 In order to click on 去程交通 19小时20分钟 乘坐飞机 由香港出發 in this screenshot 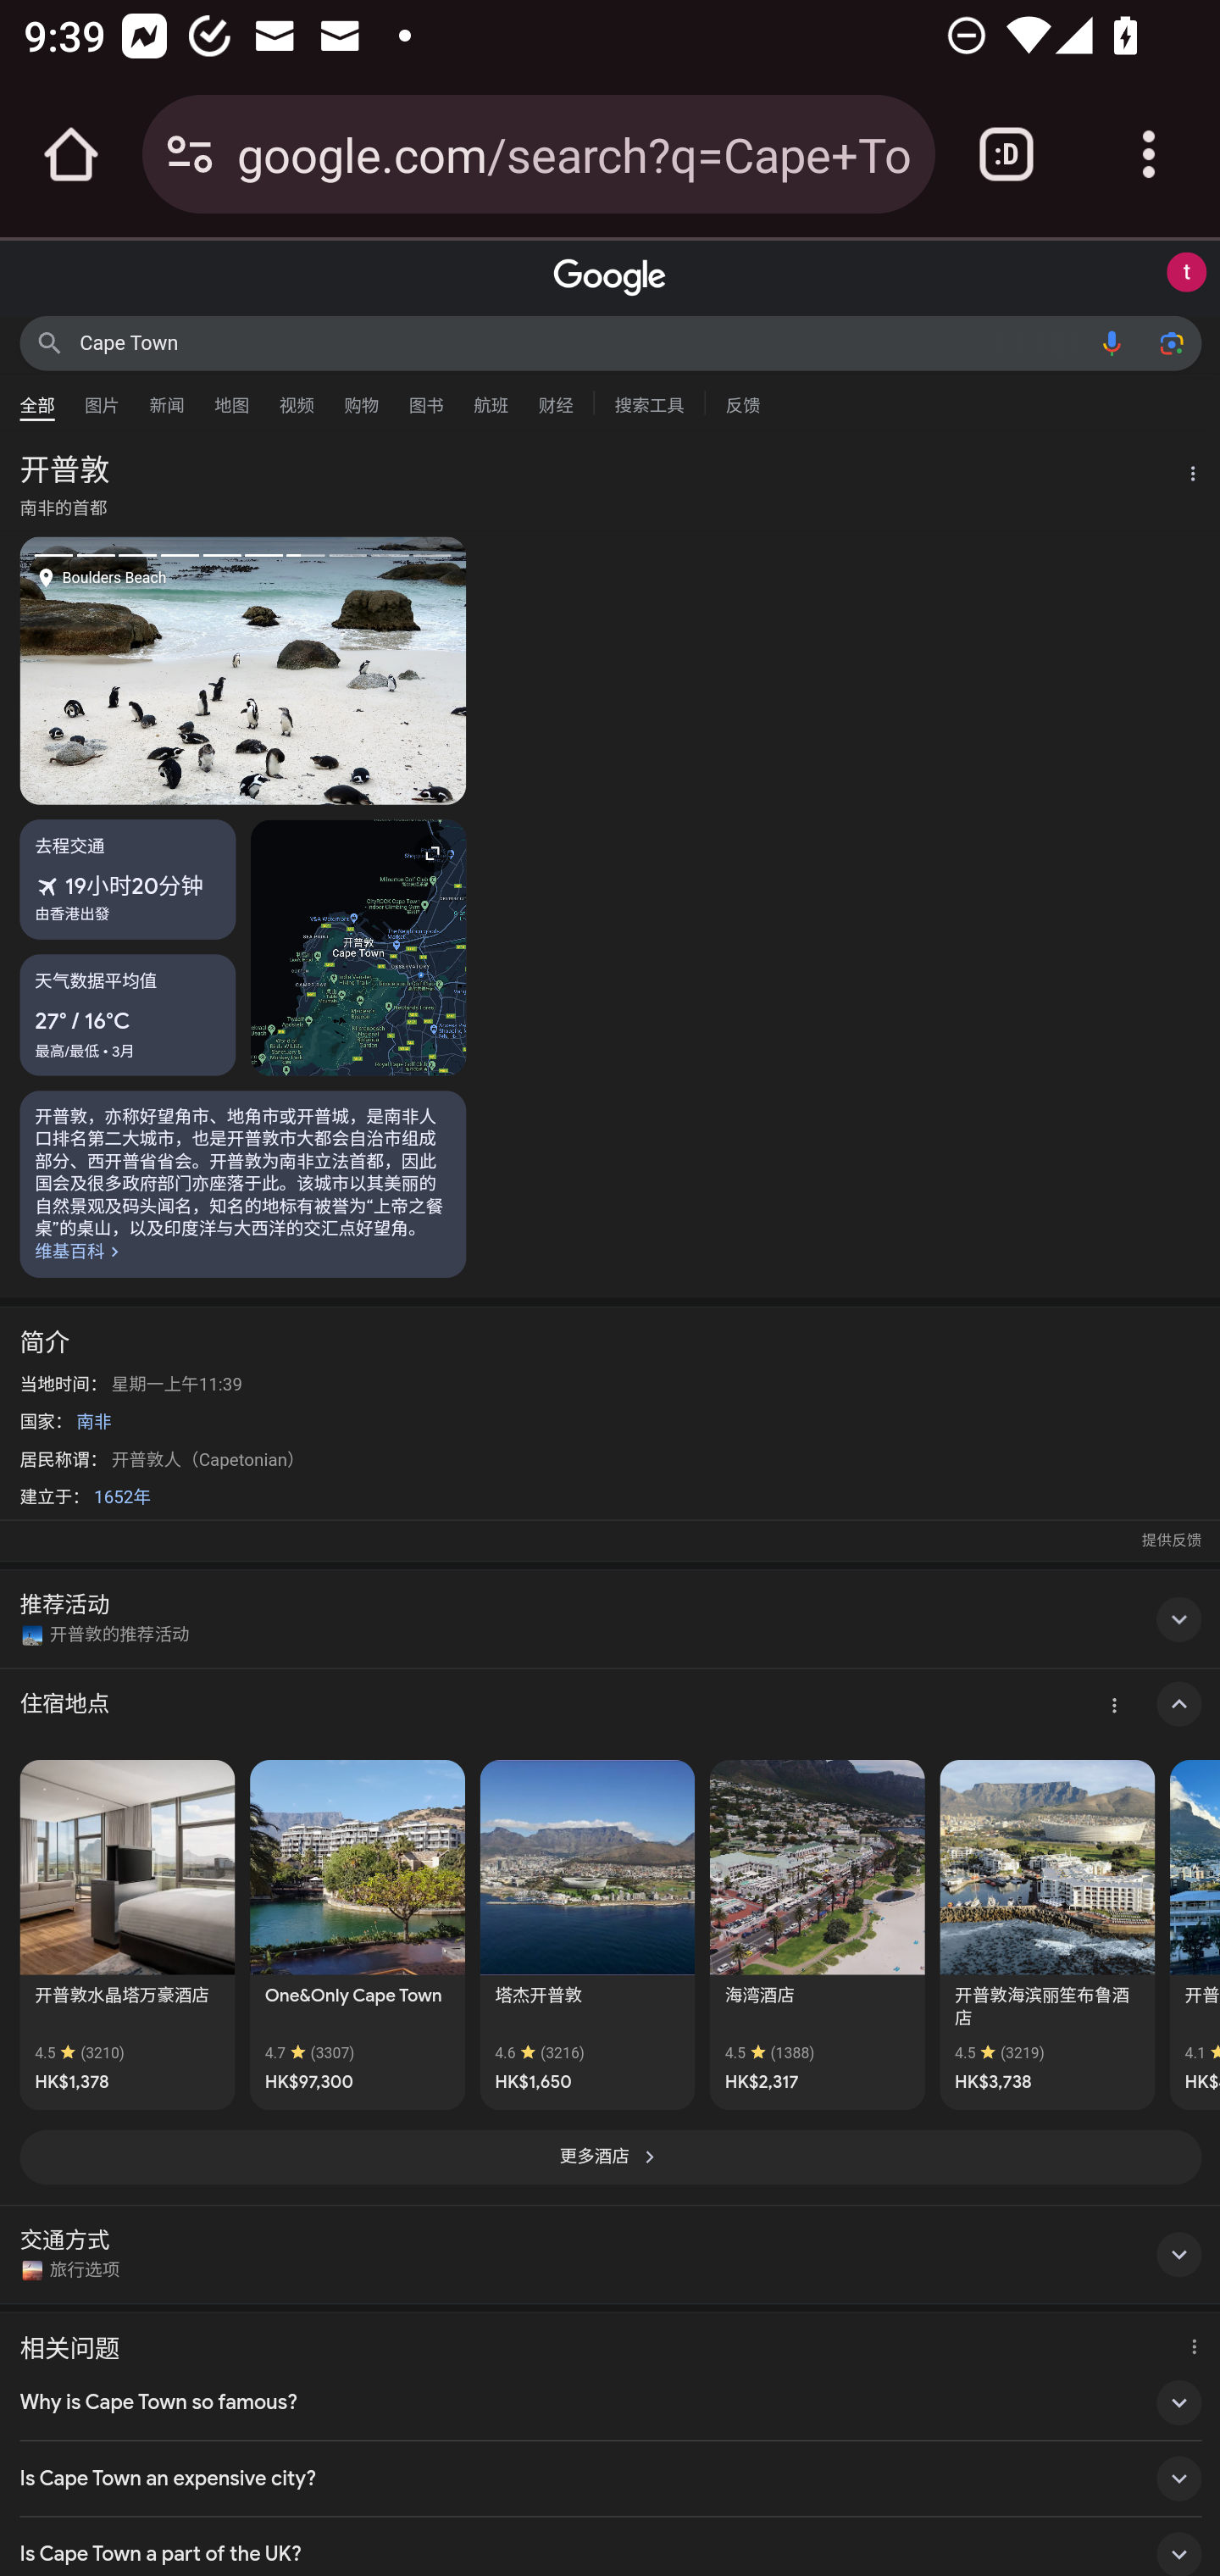, I will do `click(128, 880)`.